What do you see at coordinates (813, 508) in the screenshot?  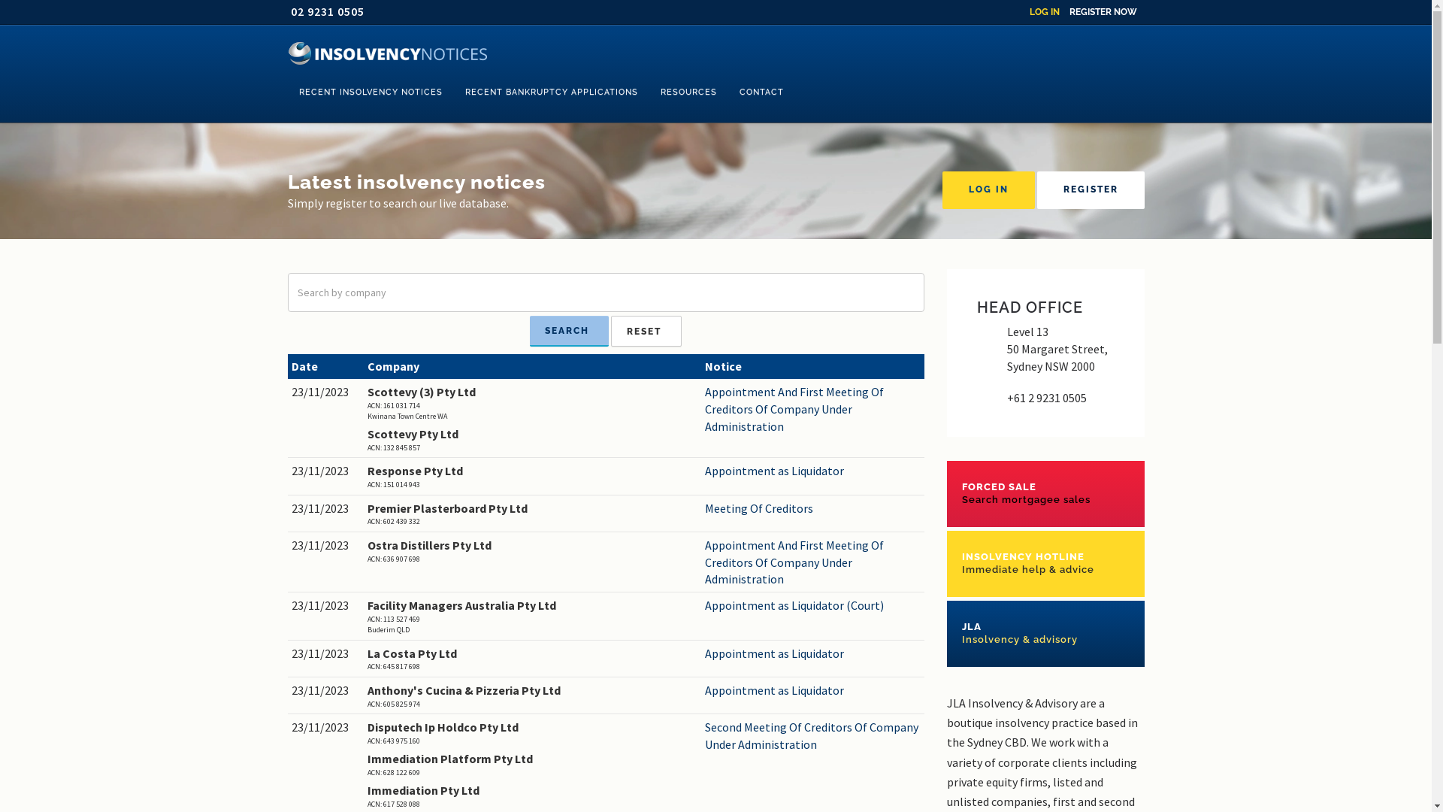 I see `Meeting Of Creditors` at bounding box center [813, 508].